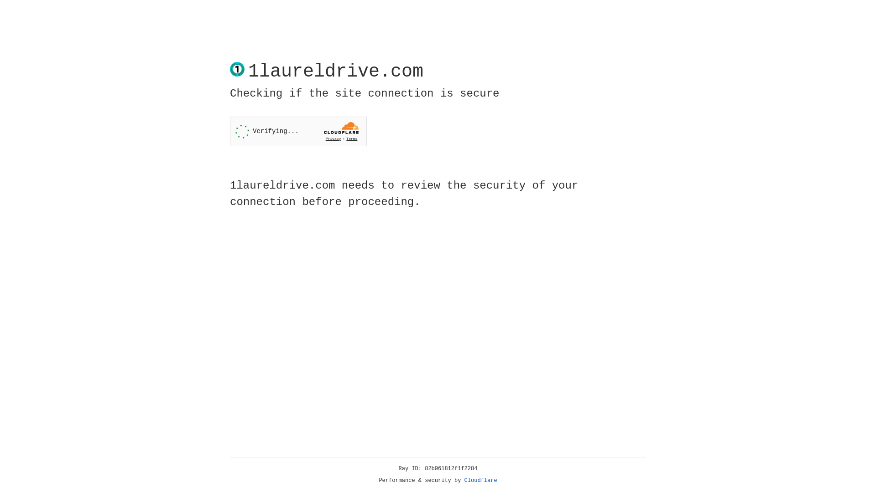  Describe the element at coordinates (298, 131) in the screenshot. I see `Widget containing a Cloudflare security challenge` at that location.